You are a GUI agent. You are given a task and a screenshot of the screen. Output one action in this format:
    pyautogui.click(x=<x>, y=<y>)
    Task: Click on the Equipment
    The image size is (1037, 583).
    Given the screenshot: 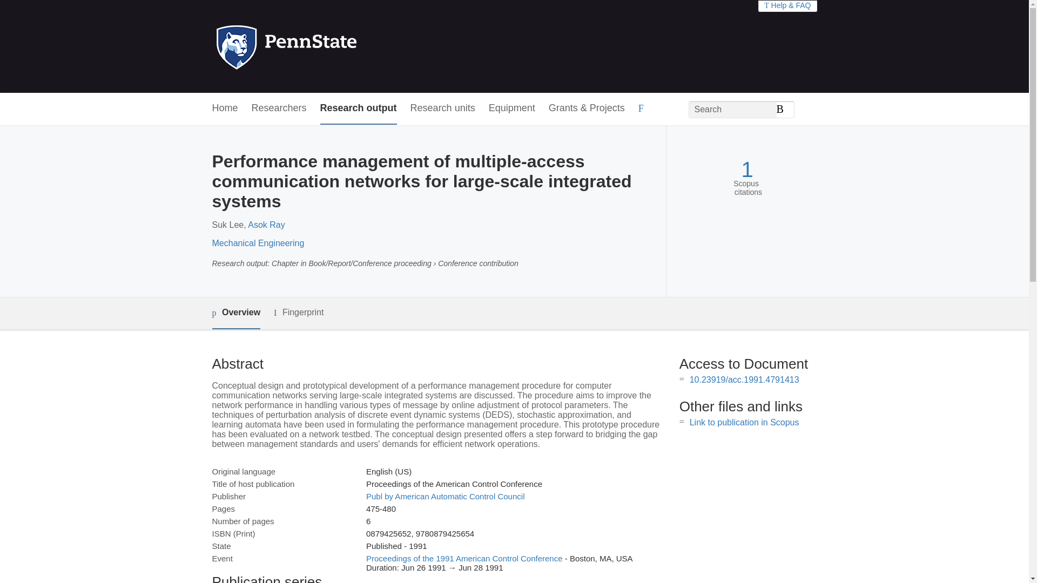 What is the action you would take?
    pyautogui.click(x=511, y=109)
    